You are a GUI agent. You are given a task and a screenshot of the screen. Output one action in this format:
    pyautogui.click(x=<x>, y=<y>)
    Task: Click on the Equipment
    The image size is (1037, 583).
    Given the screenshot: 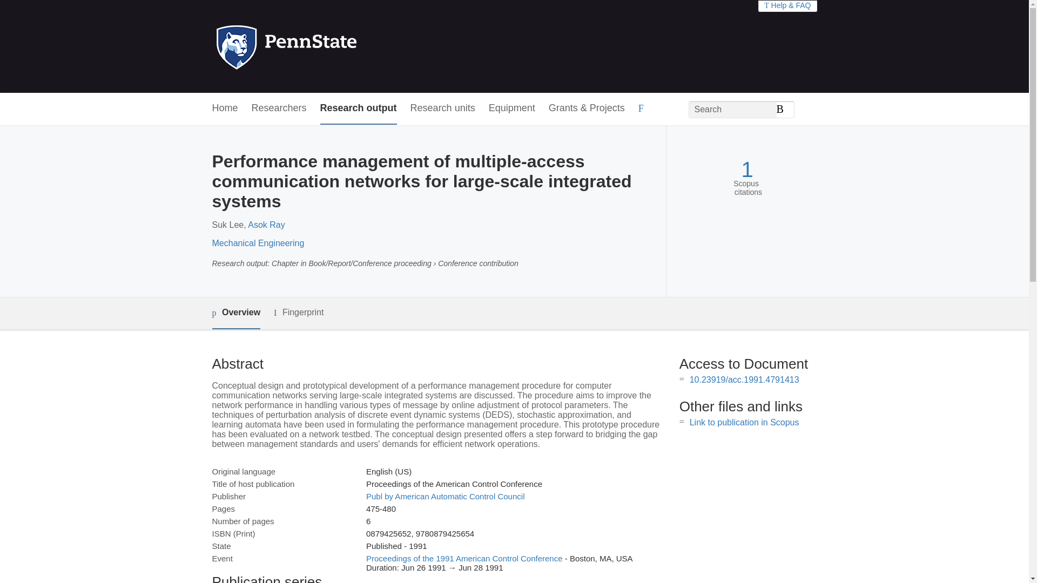 What is the action you would take?
    pyautogui.click(x=511, y=109)
    